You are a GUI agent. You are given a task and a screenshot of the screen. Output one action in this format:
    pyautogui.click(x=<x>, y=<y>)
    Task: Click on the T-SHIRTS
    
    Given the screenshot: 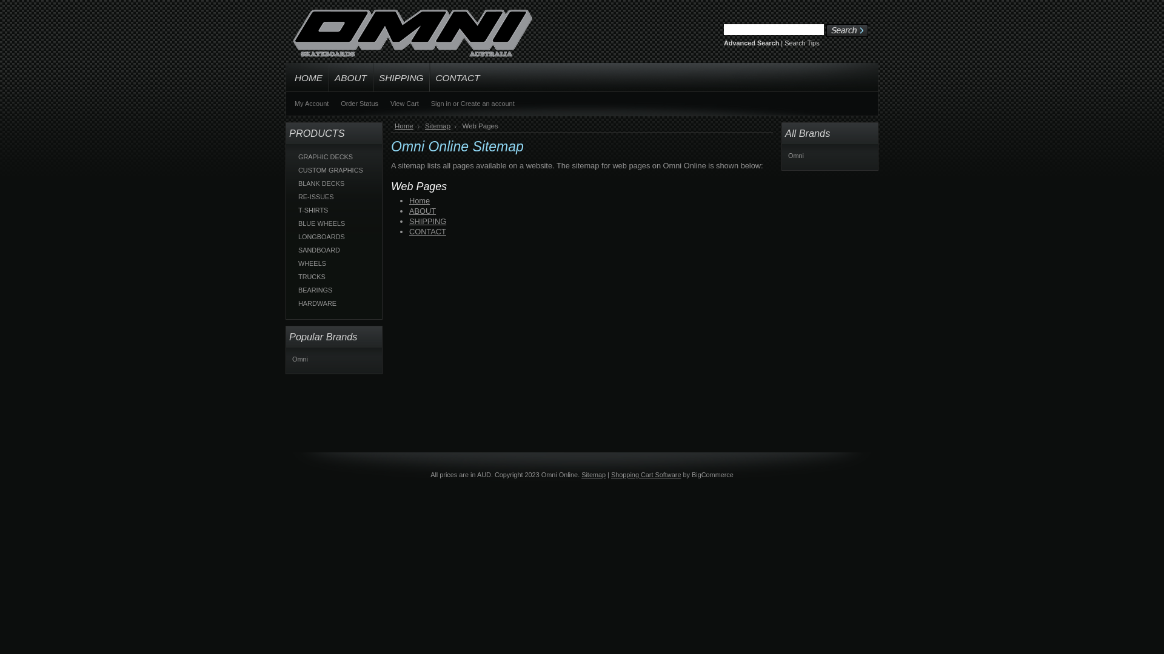 What is the action you would take?
    pyautogui.click(x=335, y=210)
    